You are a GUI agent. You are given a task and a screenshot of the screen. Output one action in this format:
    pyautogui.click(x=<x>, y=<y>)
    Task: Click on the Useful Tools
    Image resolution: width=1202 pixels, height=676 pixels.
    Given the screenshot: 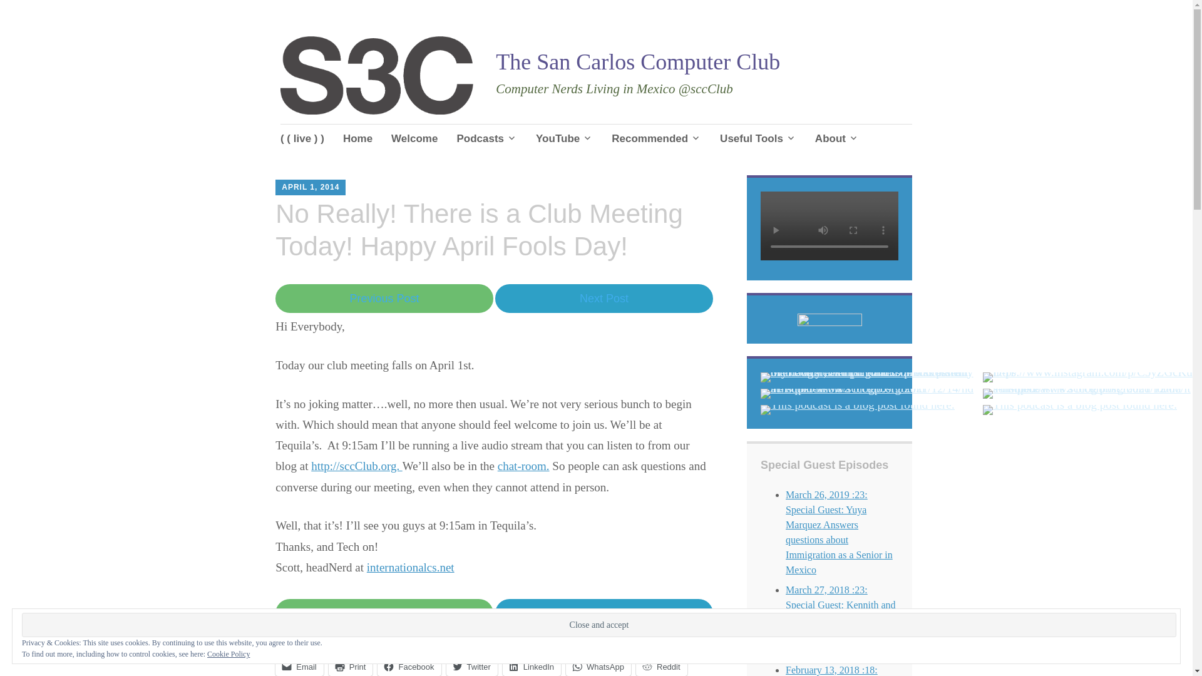 What is the action you would take?
    pyautogui.click(x=758, y=139)
    